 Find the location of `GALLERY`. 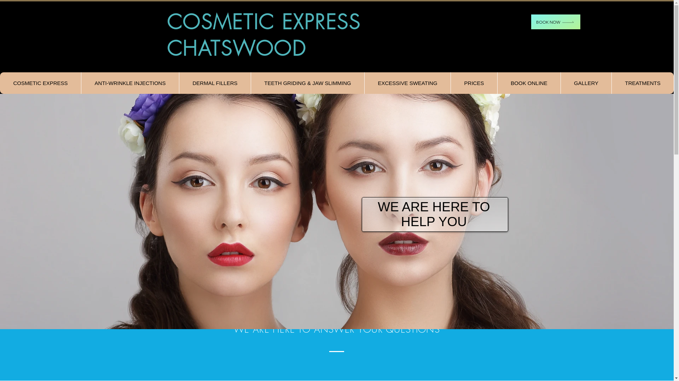

GALLERY is located at coordinates (586, 83).